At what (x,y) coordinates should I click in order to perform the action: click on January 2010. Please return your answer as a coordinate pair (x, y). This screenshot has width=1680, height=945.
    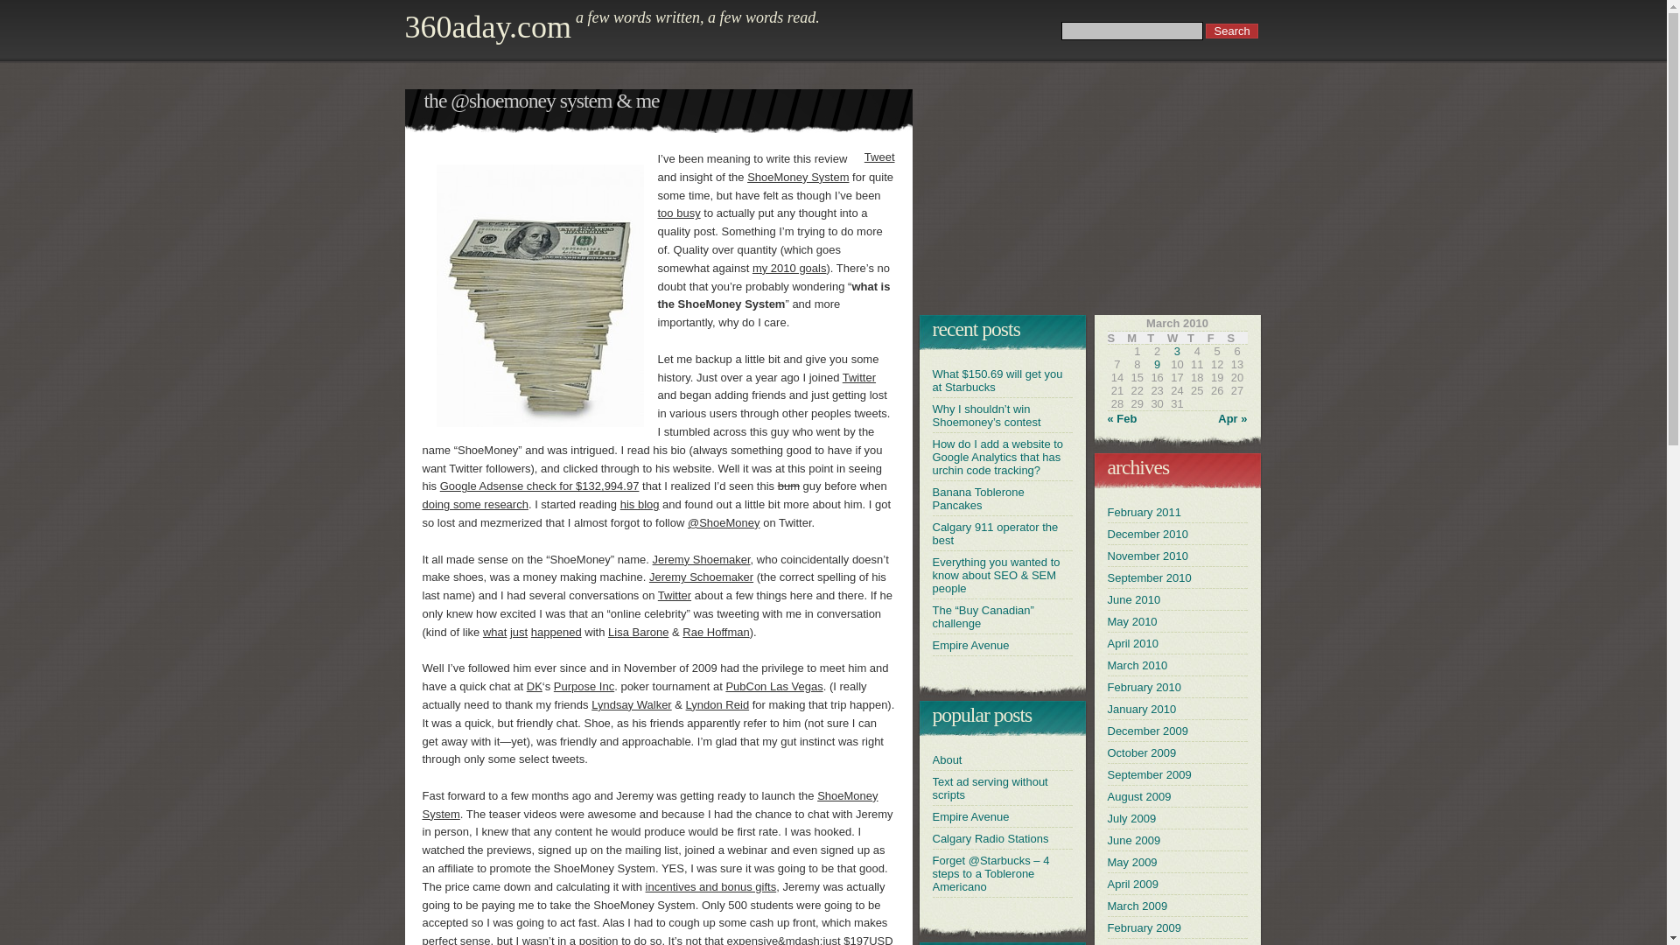
    Looking at the image, I should click on (1143, 709).